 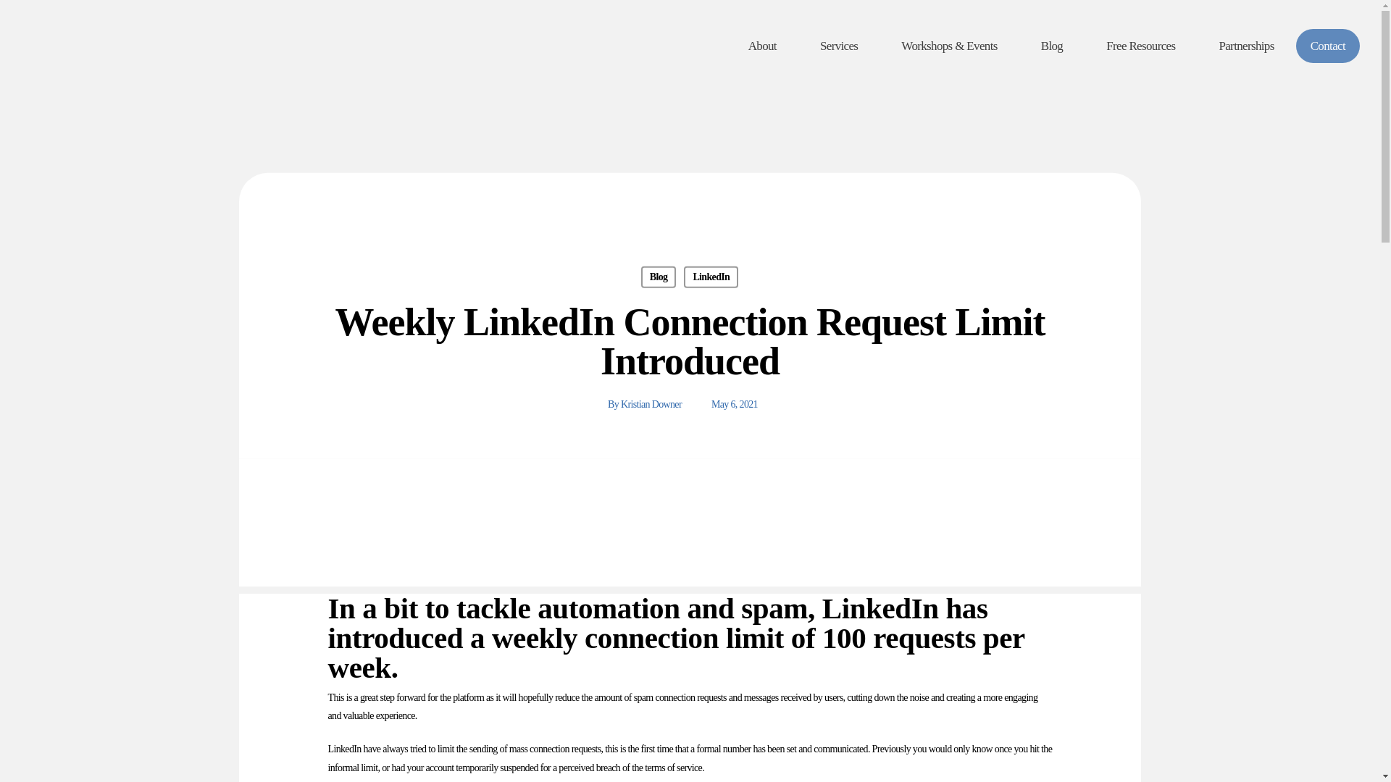 What do you see at coordinates (711, 277) in the screenshot?
I see `LinkedIn` at bounding box center [711, 277].